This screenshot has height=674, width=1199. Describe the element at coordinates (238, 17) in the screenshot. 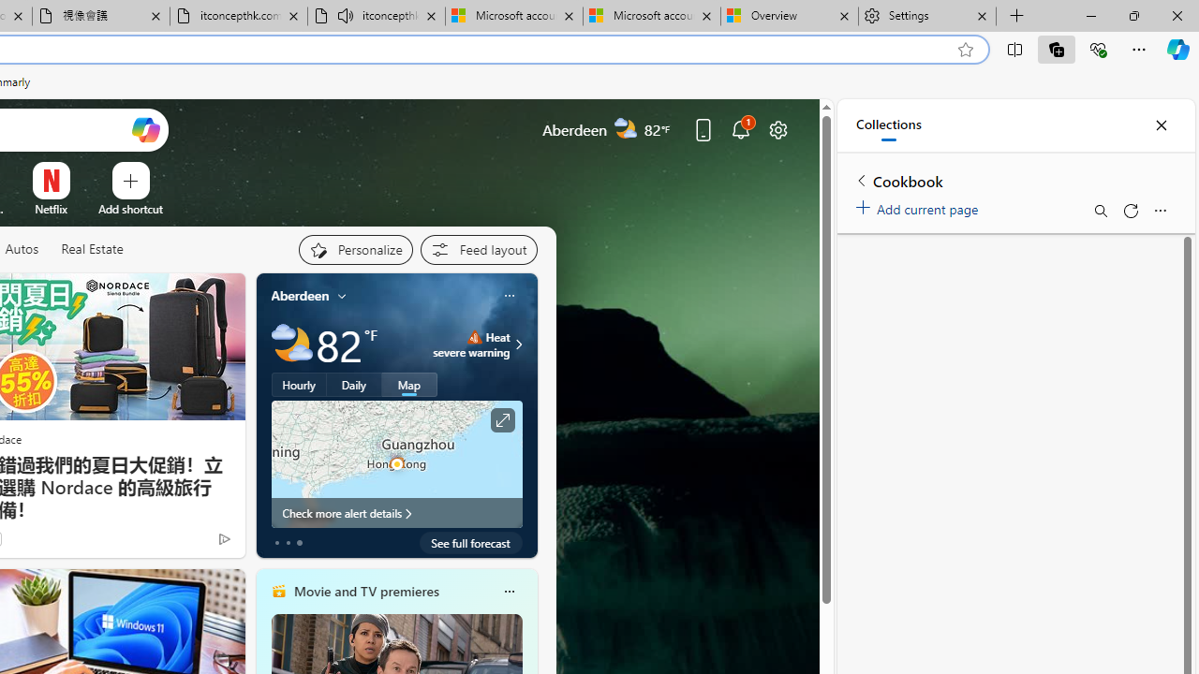

I see `itconcepthk.com/projector_solutions.mp4` at that location.